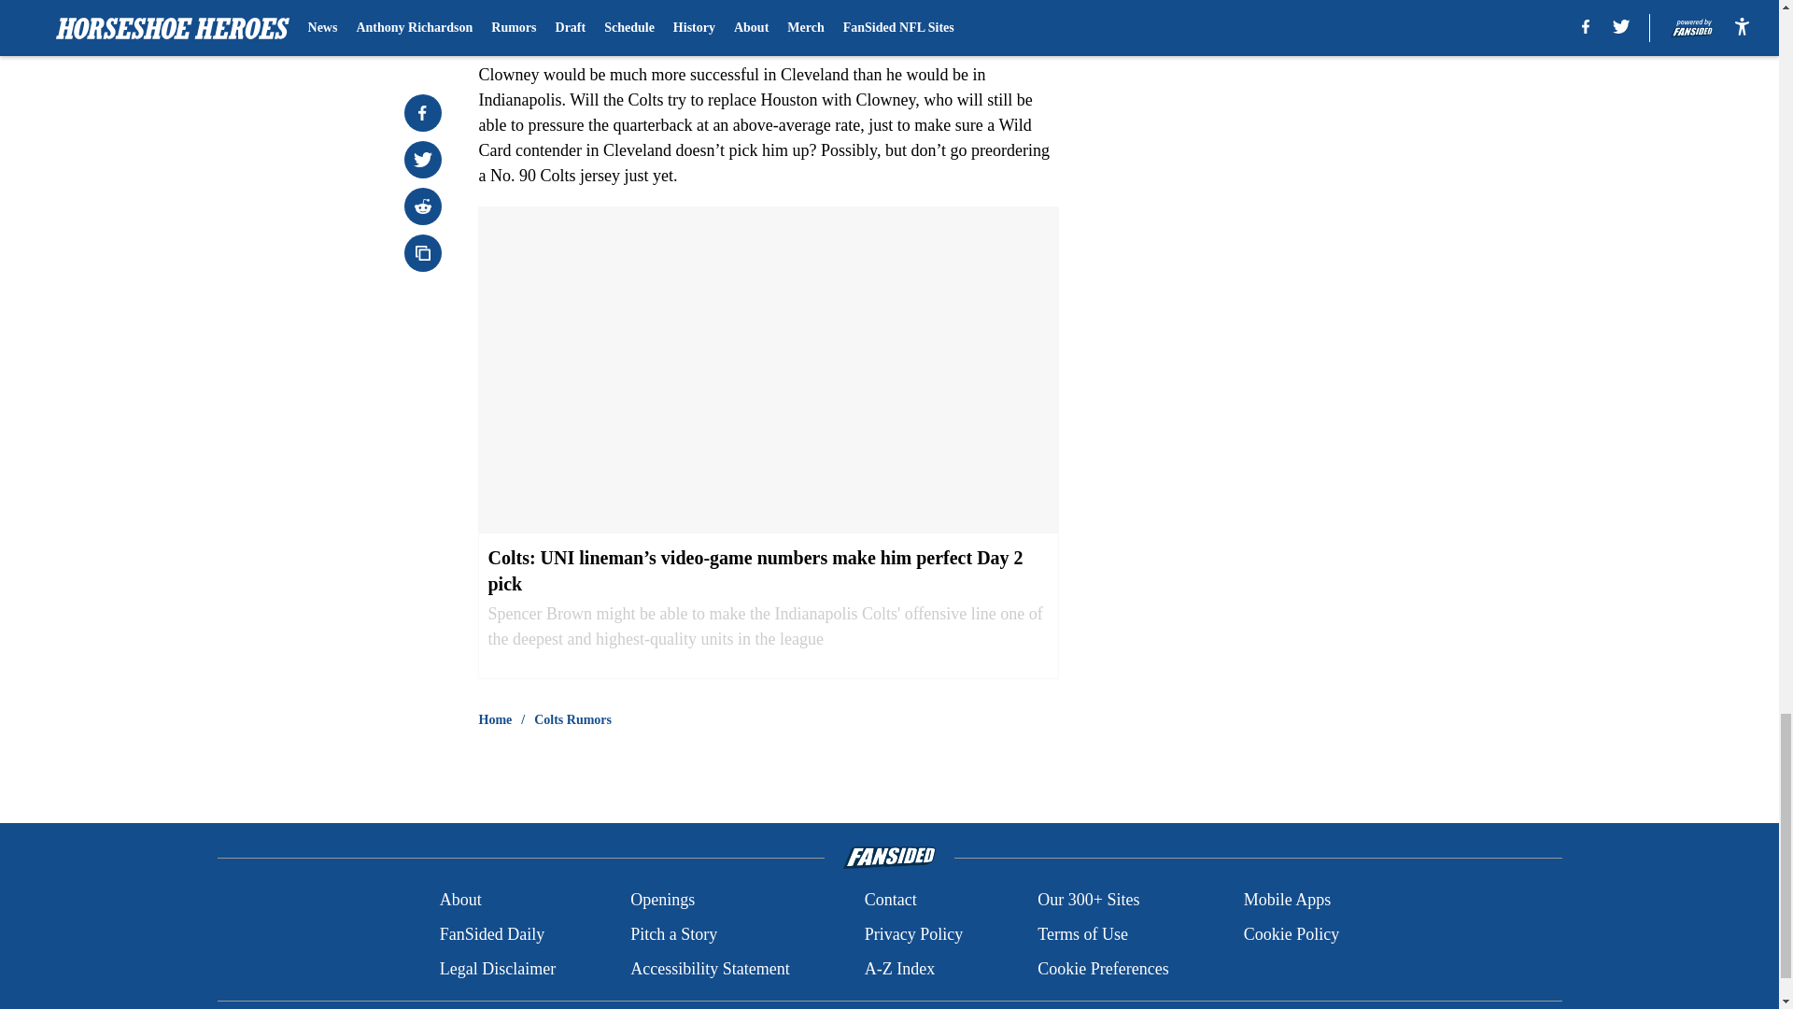  Describe the element at coordinates (460, 901) in the screenshot. I see `About` at that location.